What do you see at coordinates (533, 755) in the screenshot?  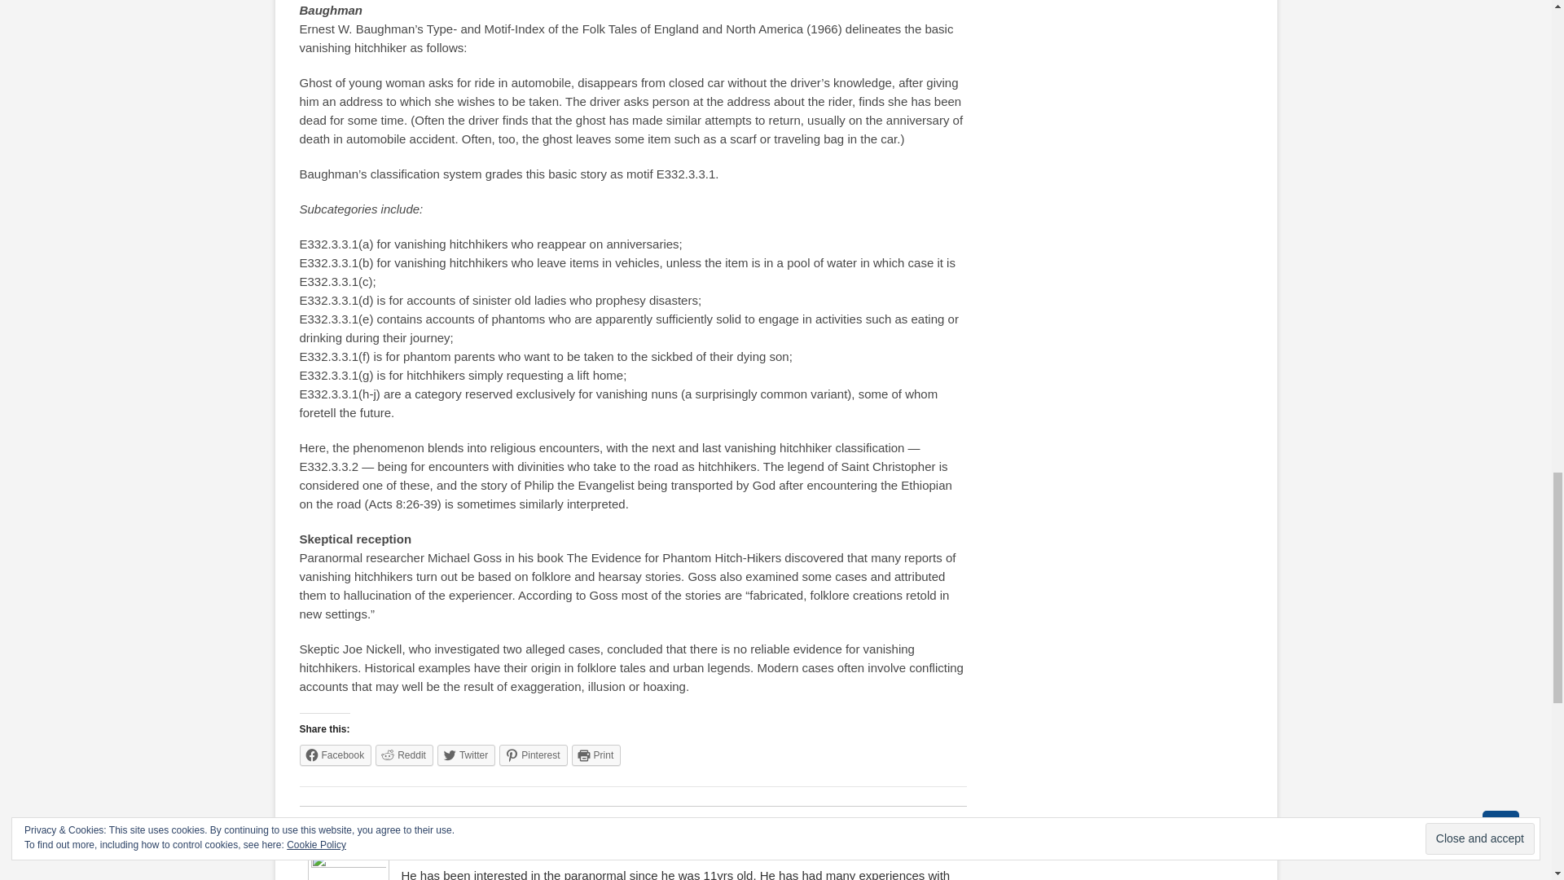 I see `Click to share on Pinterest` at bounding box center [533, 755].